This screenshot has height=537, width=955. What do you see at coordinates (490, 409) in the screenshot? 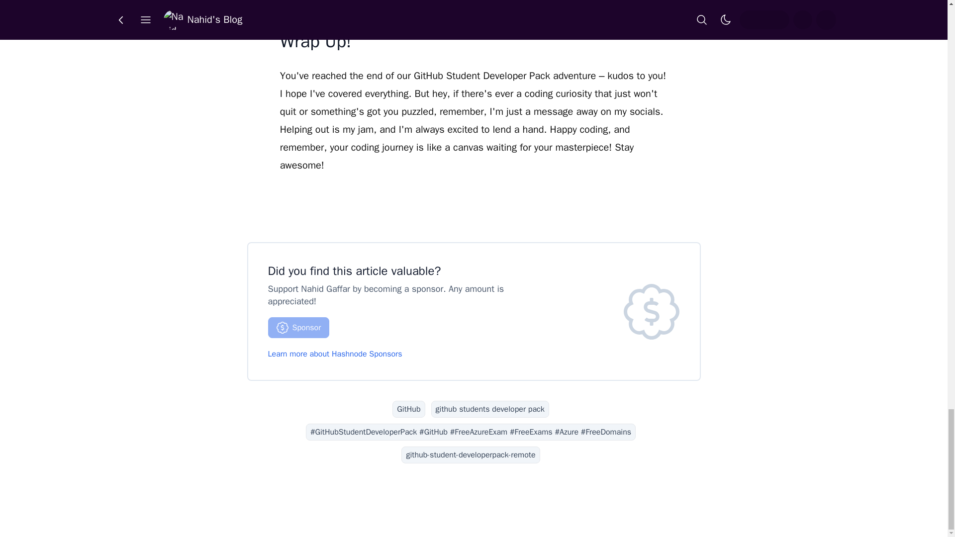
I see `github students developer pack` at bounding box center [490, 409].